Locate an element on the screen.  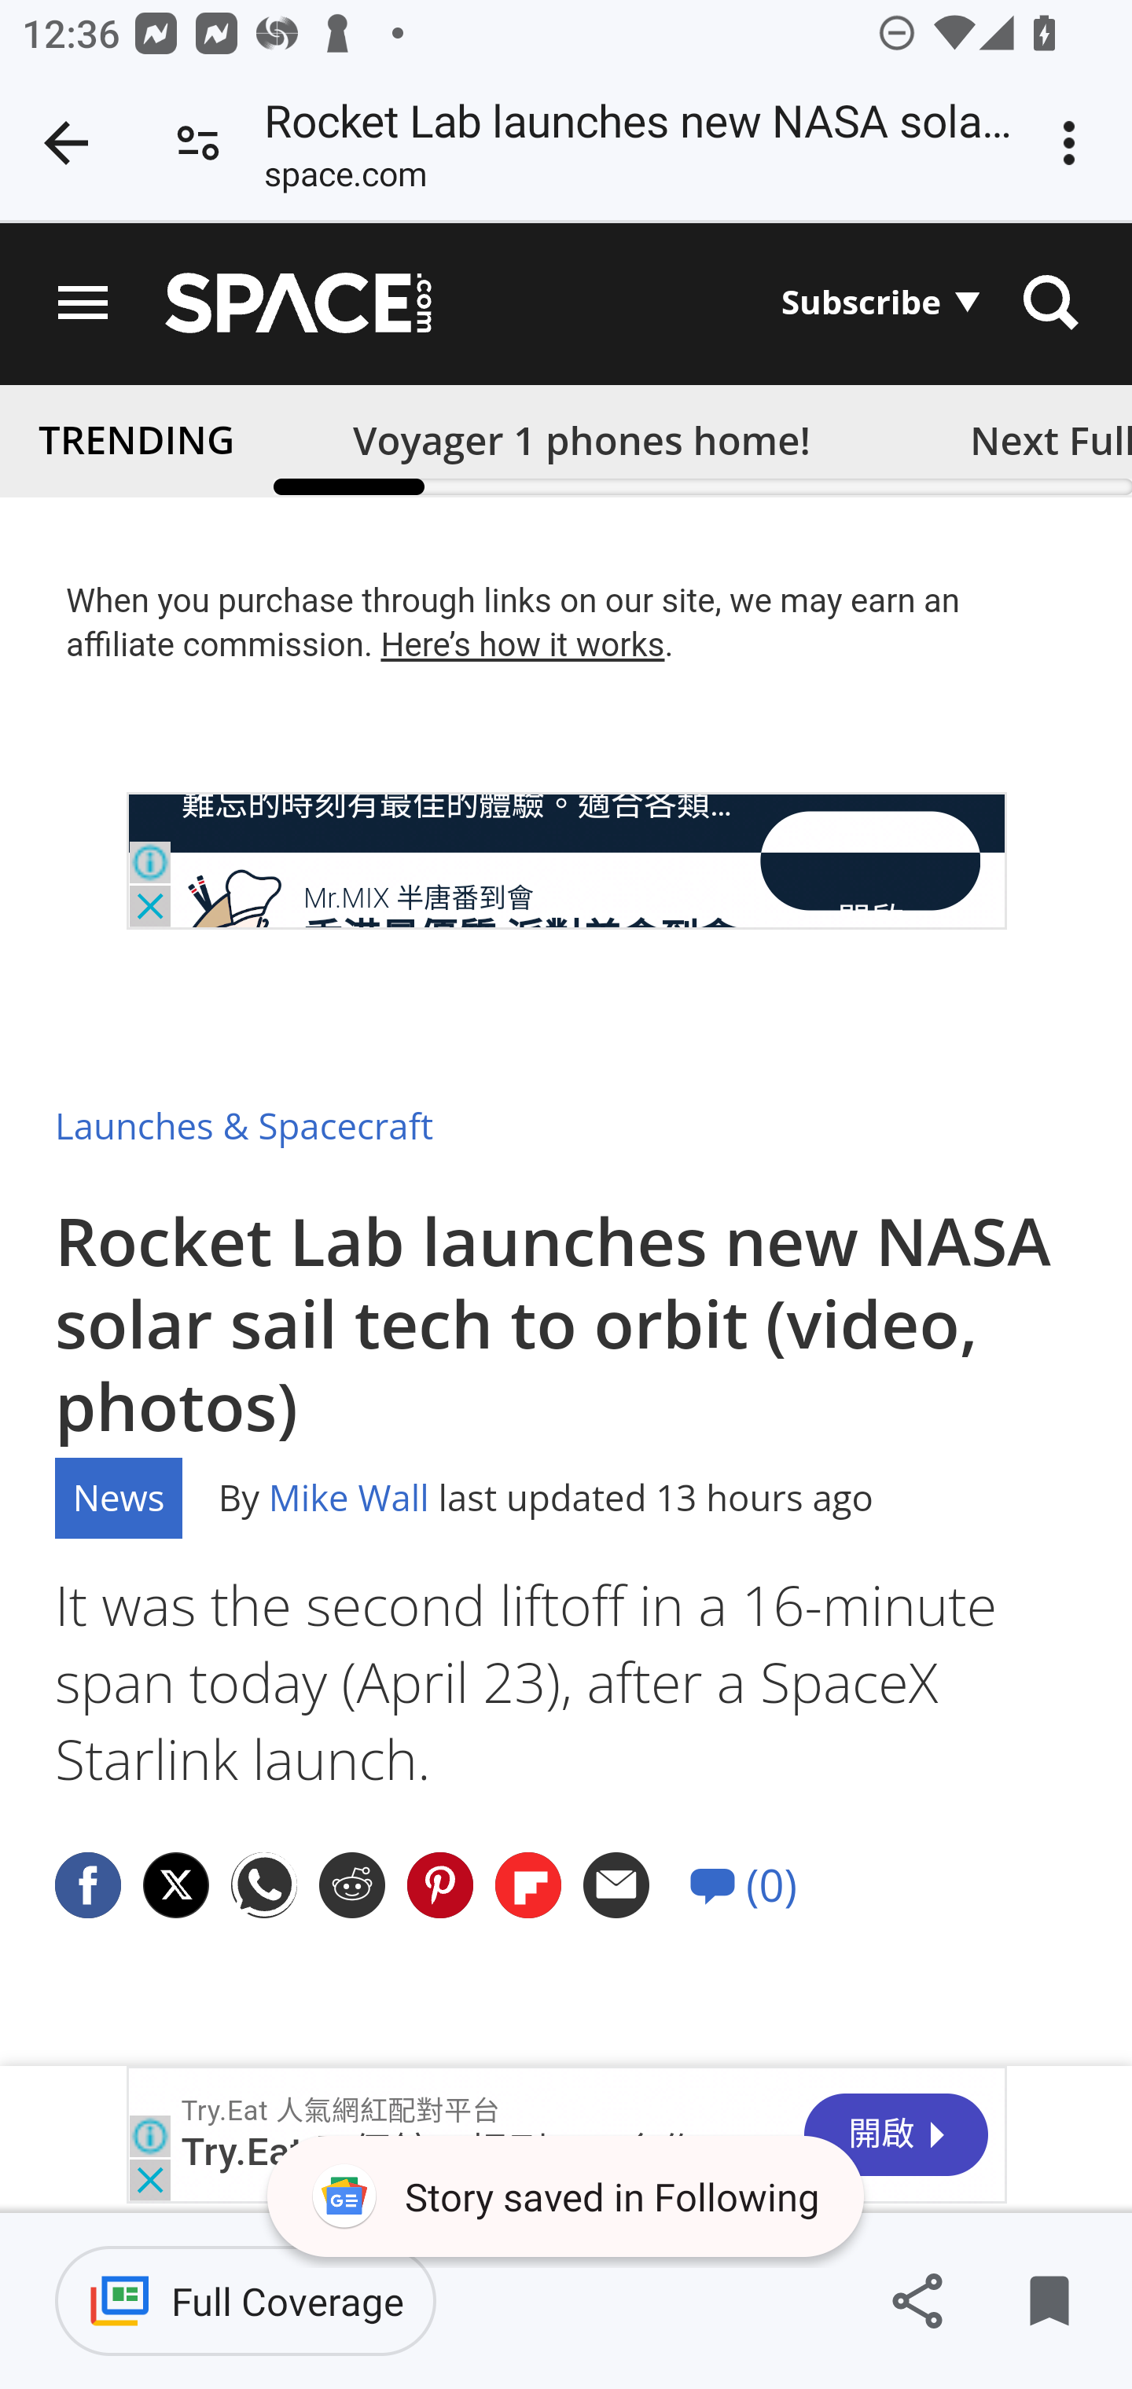
Share this page on Flipboard is located at coordinates (530, 1886).